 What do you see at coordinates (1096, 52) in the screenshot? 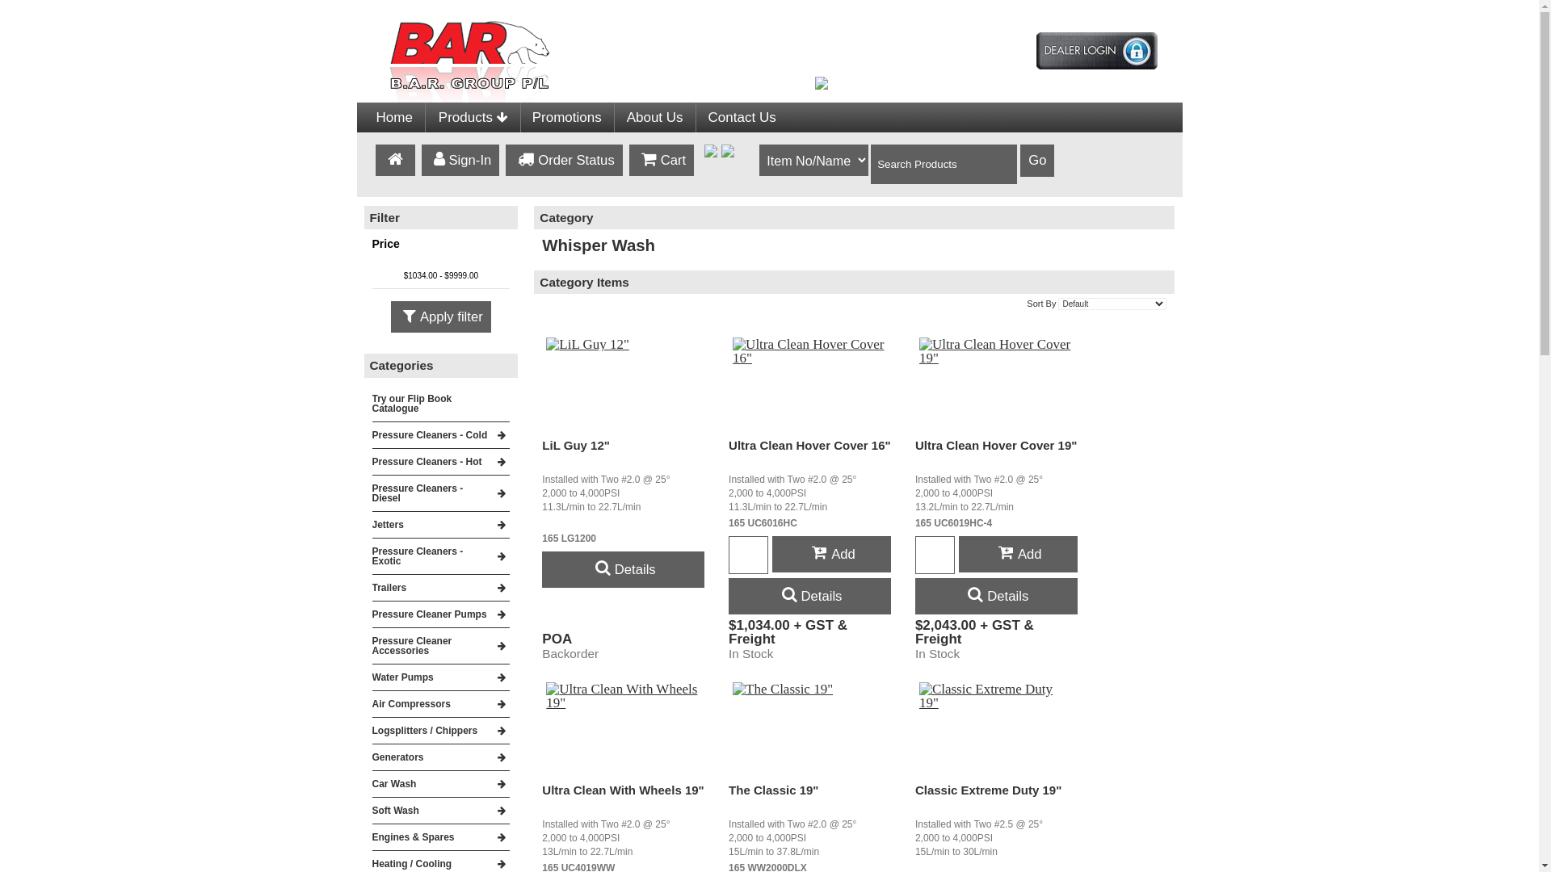
I see `Dealer Login` at bounding box center [1096, 52].